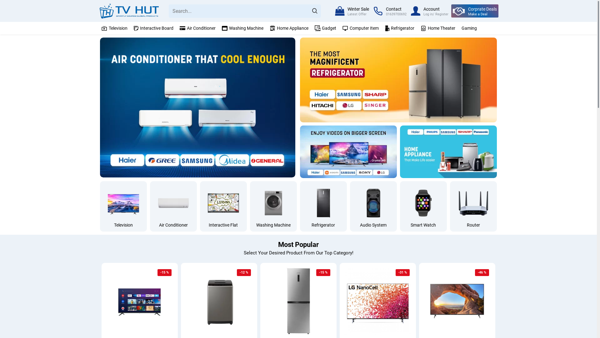 This screenshot has width=600, height=338. What do you see at coordinates (153, 28) in the screenshot?
I see `Interactive Board` at bounding box center [153, 28].